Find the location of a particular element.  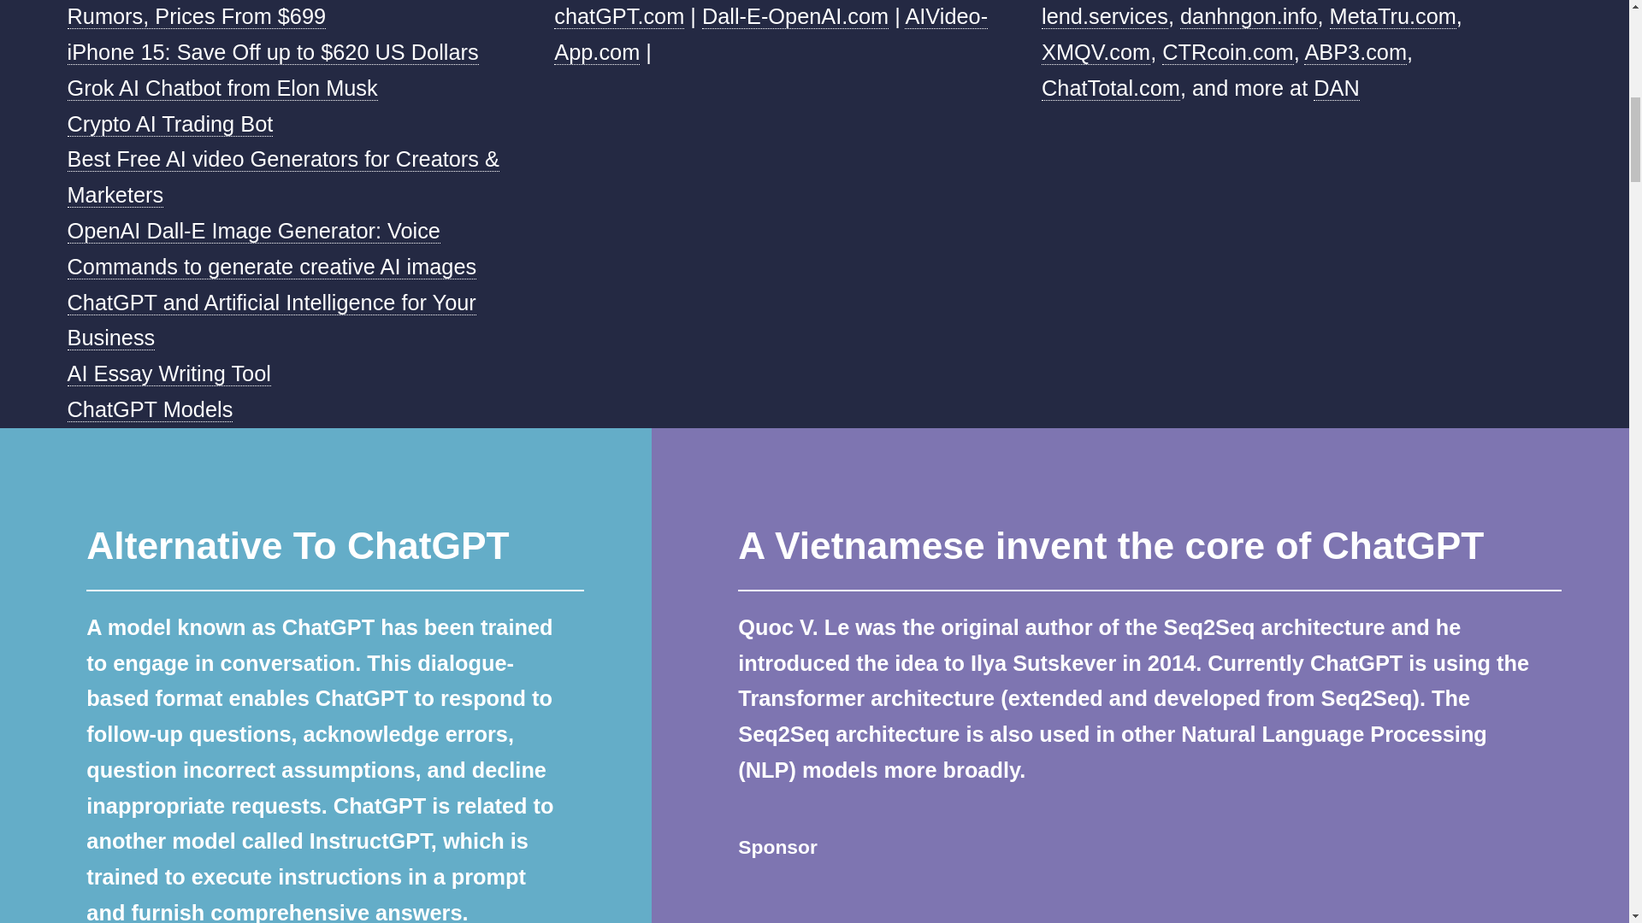

AIVideo-App.com is located at coordinates (771, 34).